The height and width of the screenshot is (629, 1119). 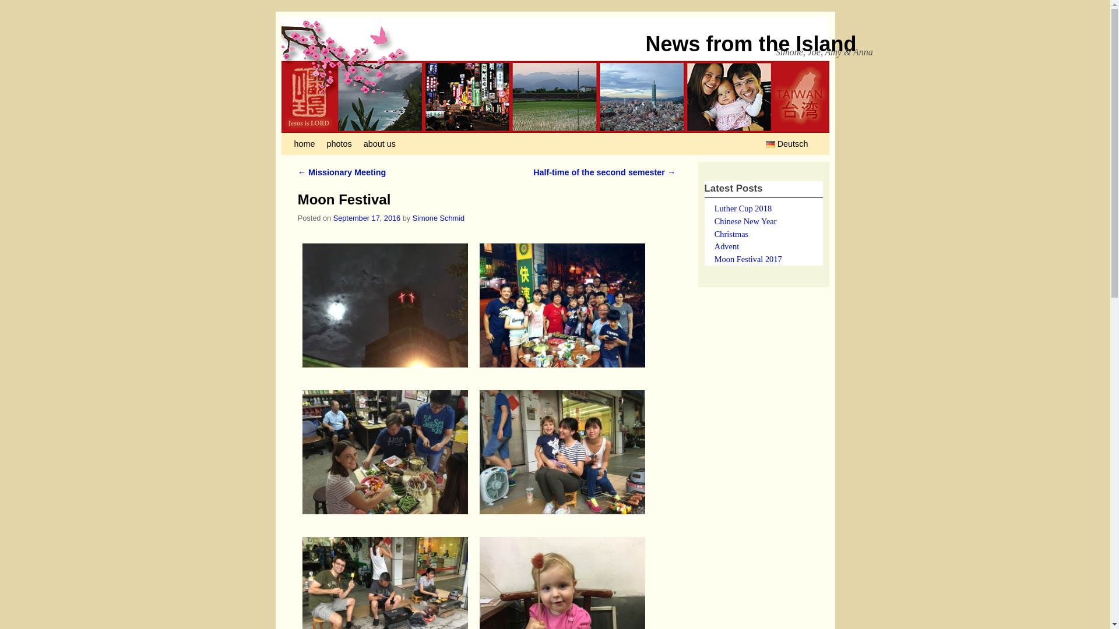 I want to click on Skip to primary content, so click(x=342, y=143).